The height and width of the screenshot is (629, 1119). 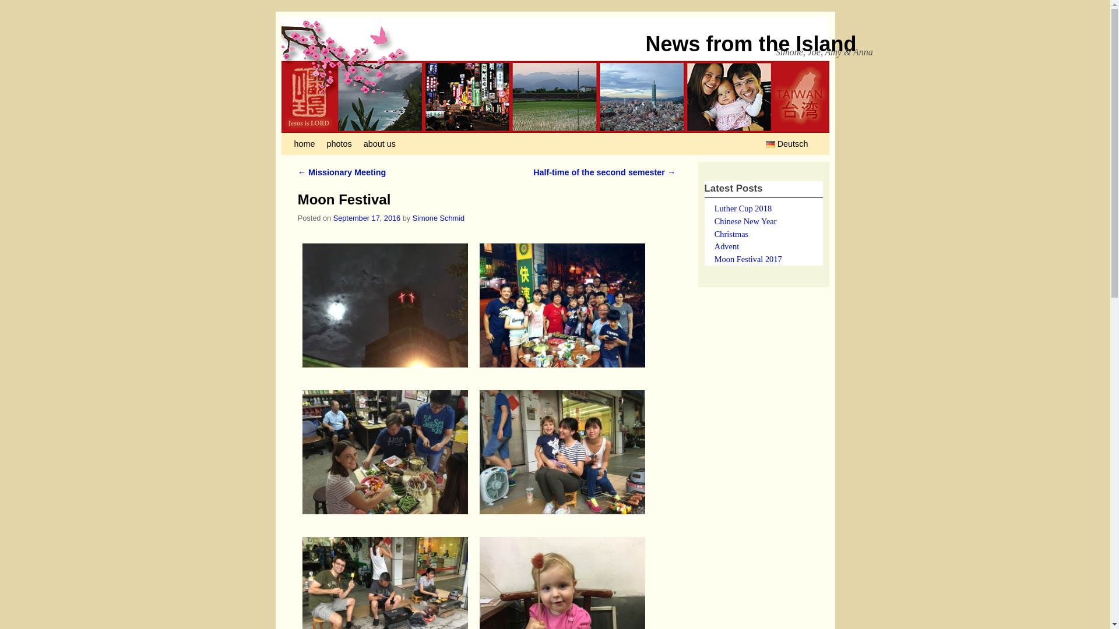 I want to click on Skip to primary content, so click(x=342, y=143).